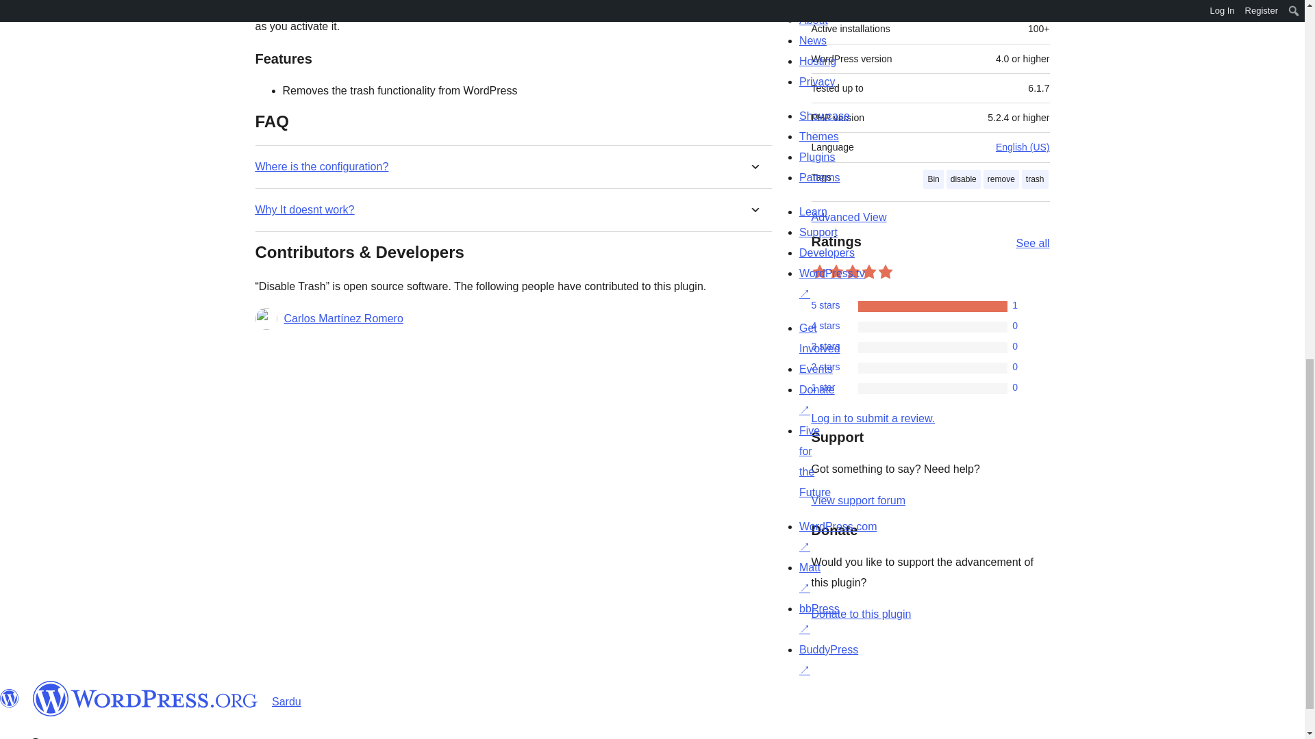  Describe the element at coordinates (145, 698) in the screenshot. I see `WordPress.org` at that location.